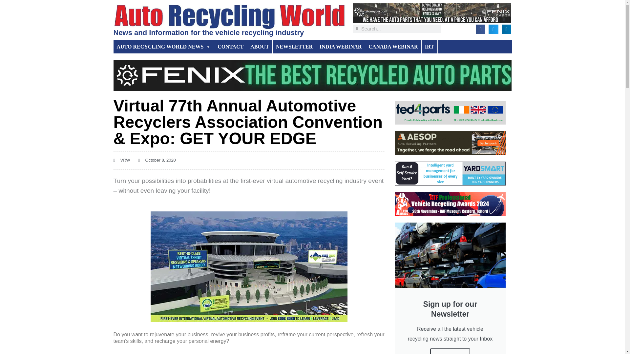 The width and height of the screenshot is (630, 354). Describe the element at coordinates (260, 47) in the screenshot. I see `ABOUT` at that location.